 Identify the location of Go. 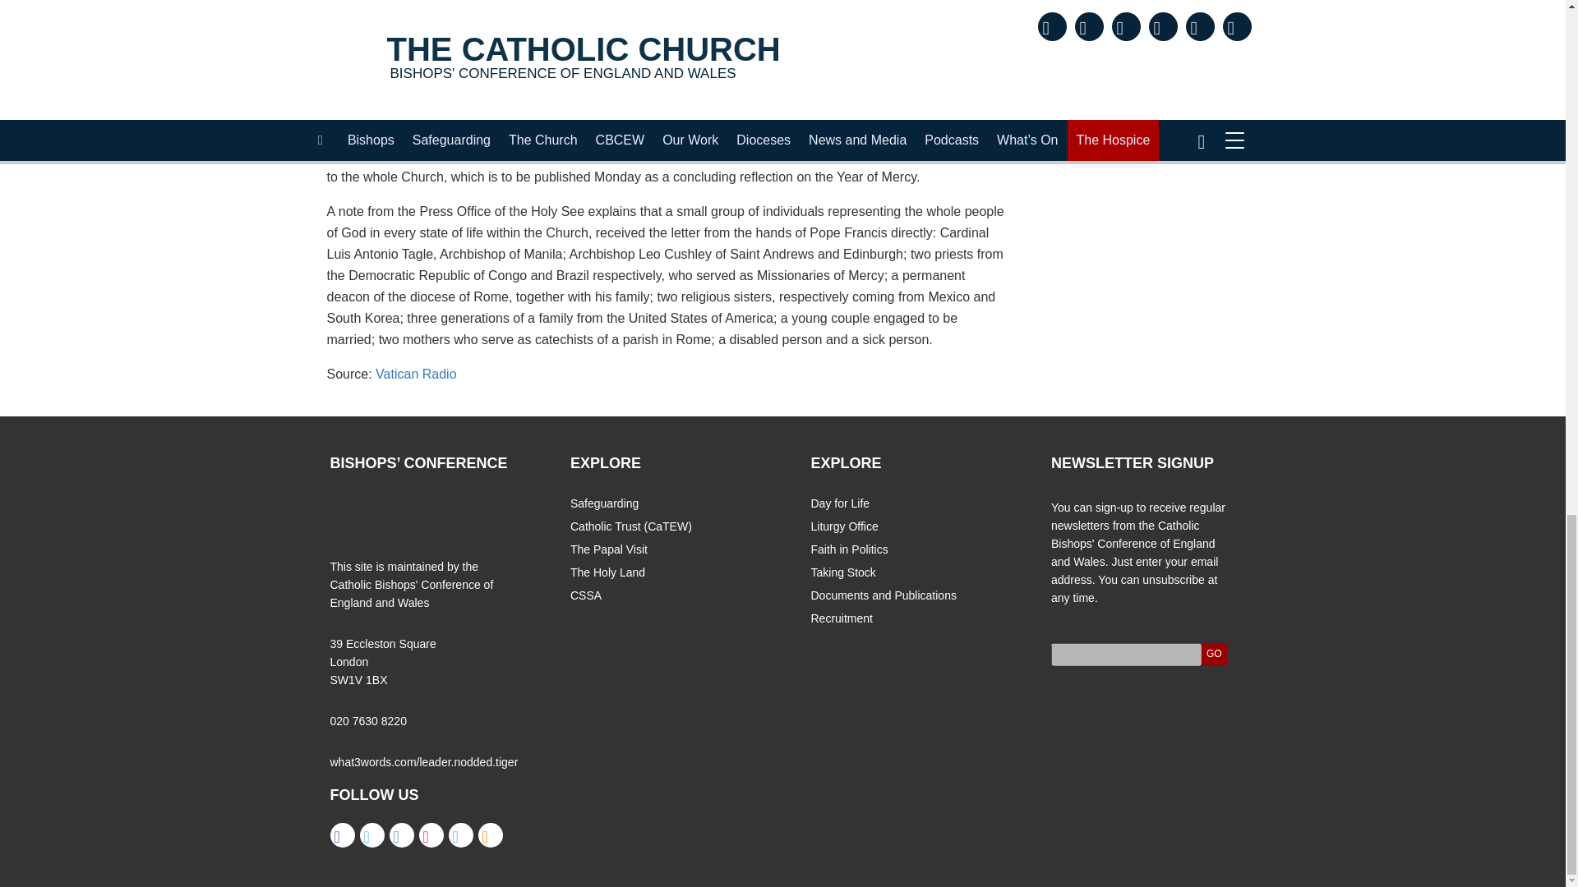
(1214, 655).